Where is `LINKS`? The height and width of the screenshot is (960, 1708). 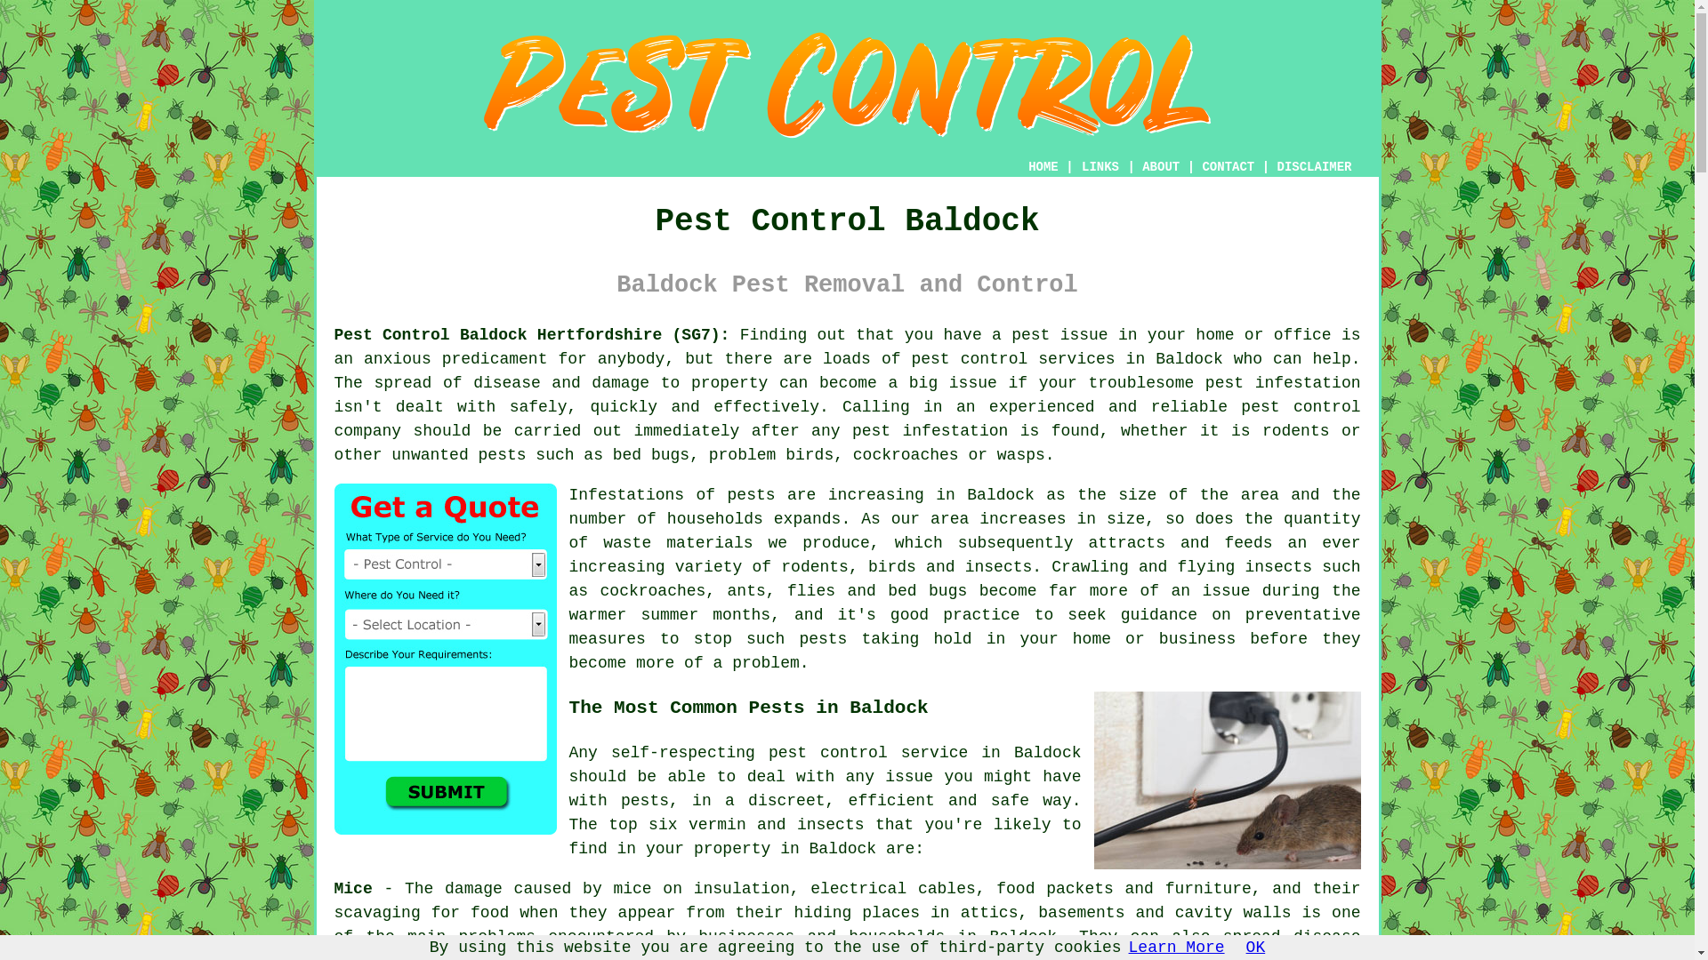
LINKS is located at coordinates (1100, 167).